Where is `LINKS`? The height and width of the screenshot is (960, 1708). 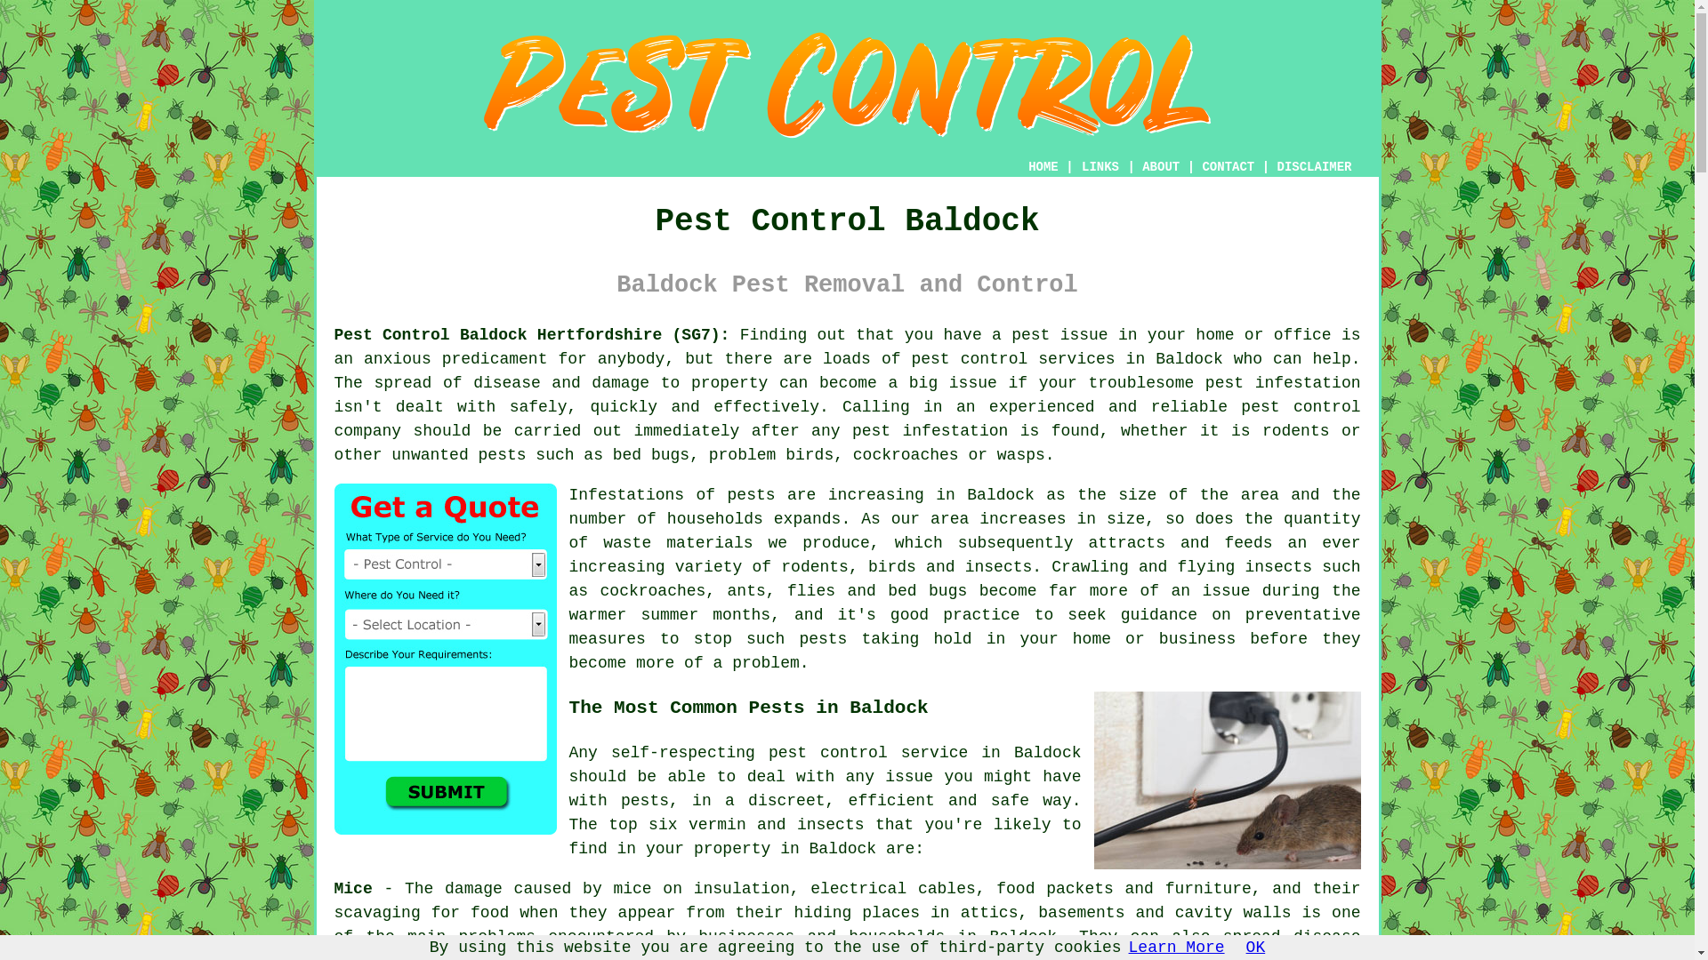
LINKS is located at coordinates (1100, 167).